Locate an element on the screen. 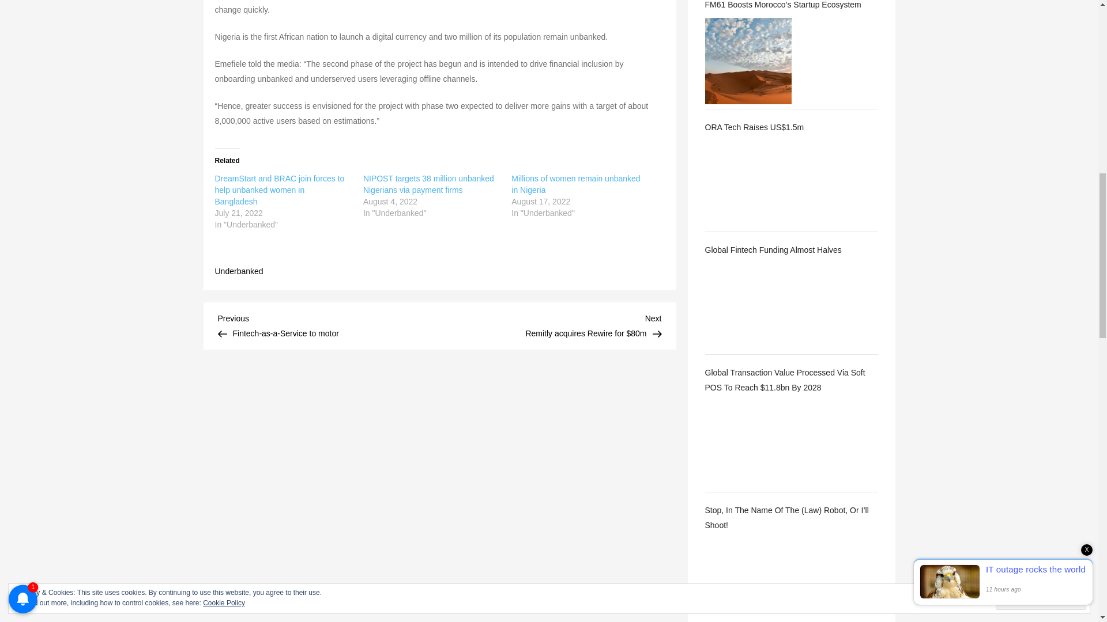 The image size is (1107, 622). Global Fintech Funding Almost Halves is located at coordinates (791, 250).